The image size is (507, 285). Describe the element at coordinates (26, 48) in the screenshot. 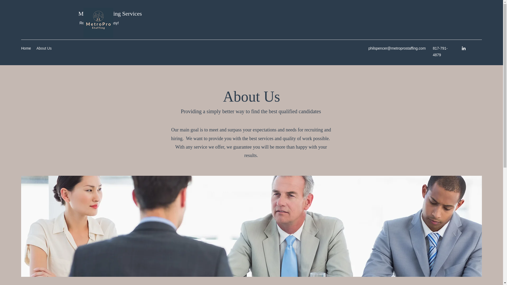

I see `Home` at that location.